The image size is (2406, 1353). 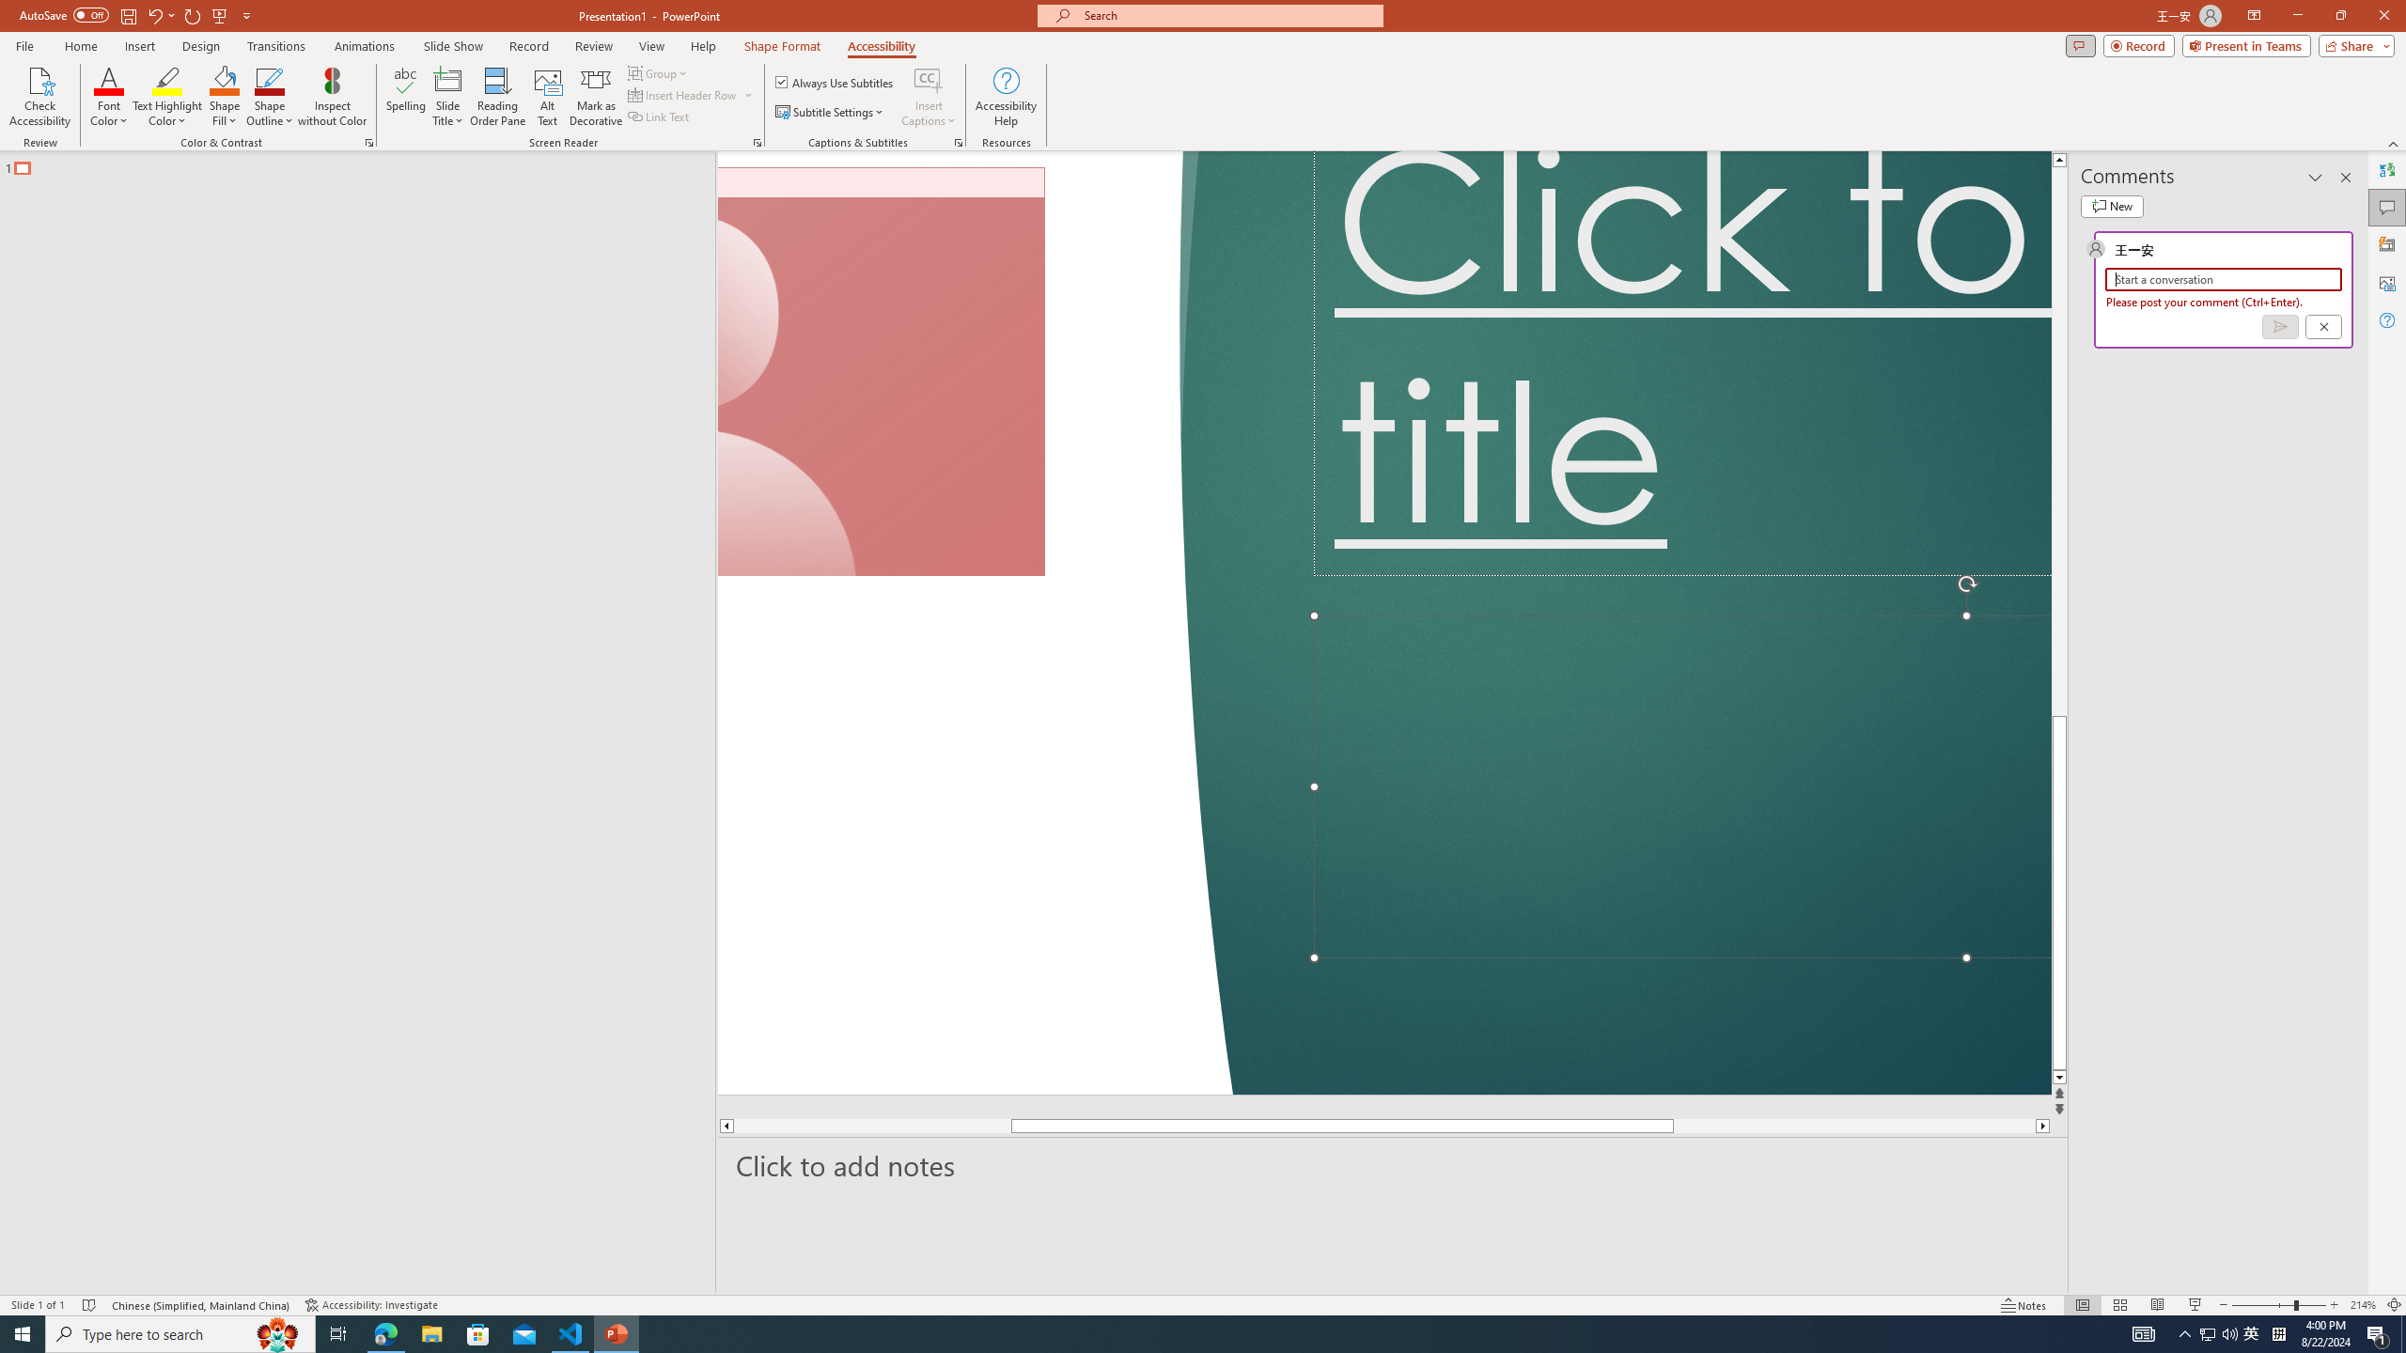 What do you see at coordinates (466, 169) in the screenshot?
I see `Text Highlight Color Yellow` at bounding box center [466, 169].